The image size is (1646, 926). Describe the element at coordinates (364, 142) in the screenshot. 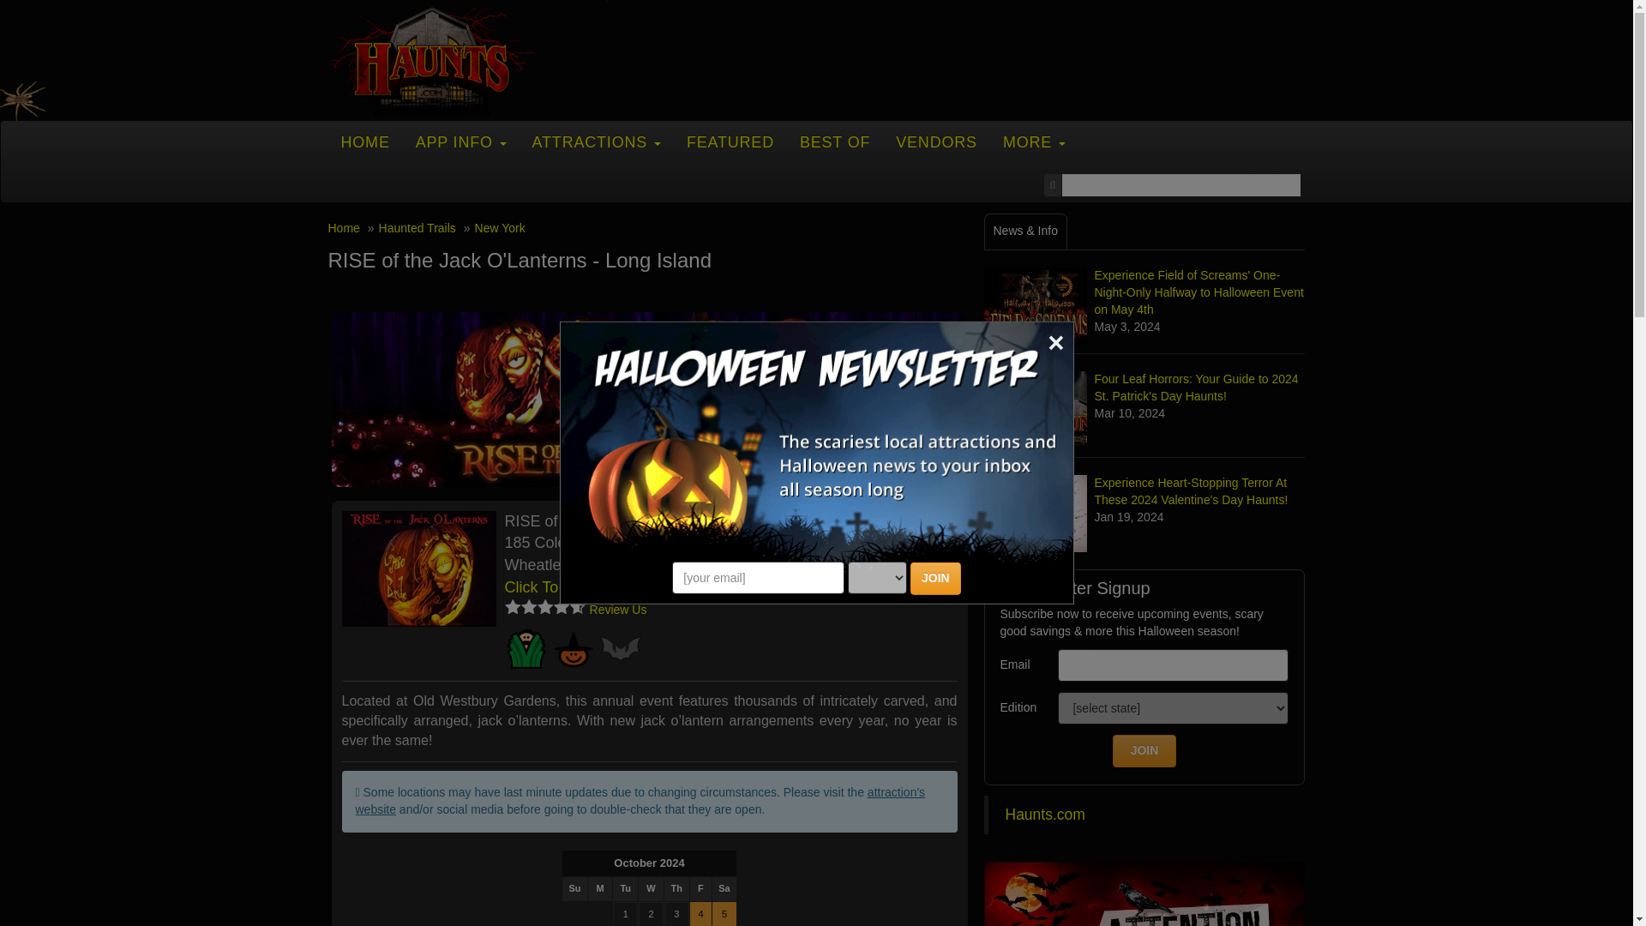

I see `HOME` at that location.